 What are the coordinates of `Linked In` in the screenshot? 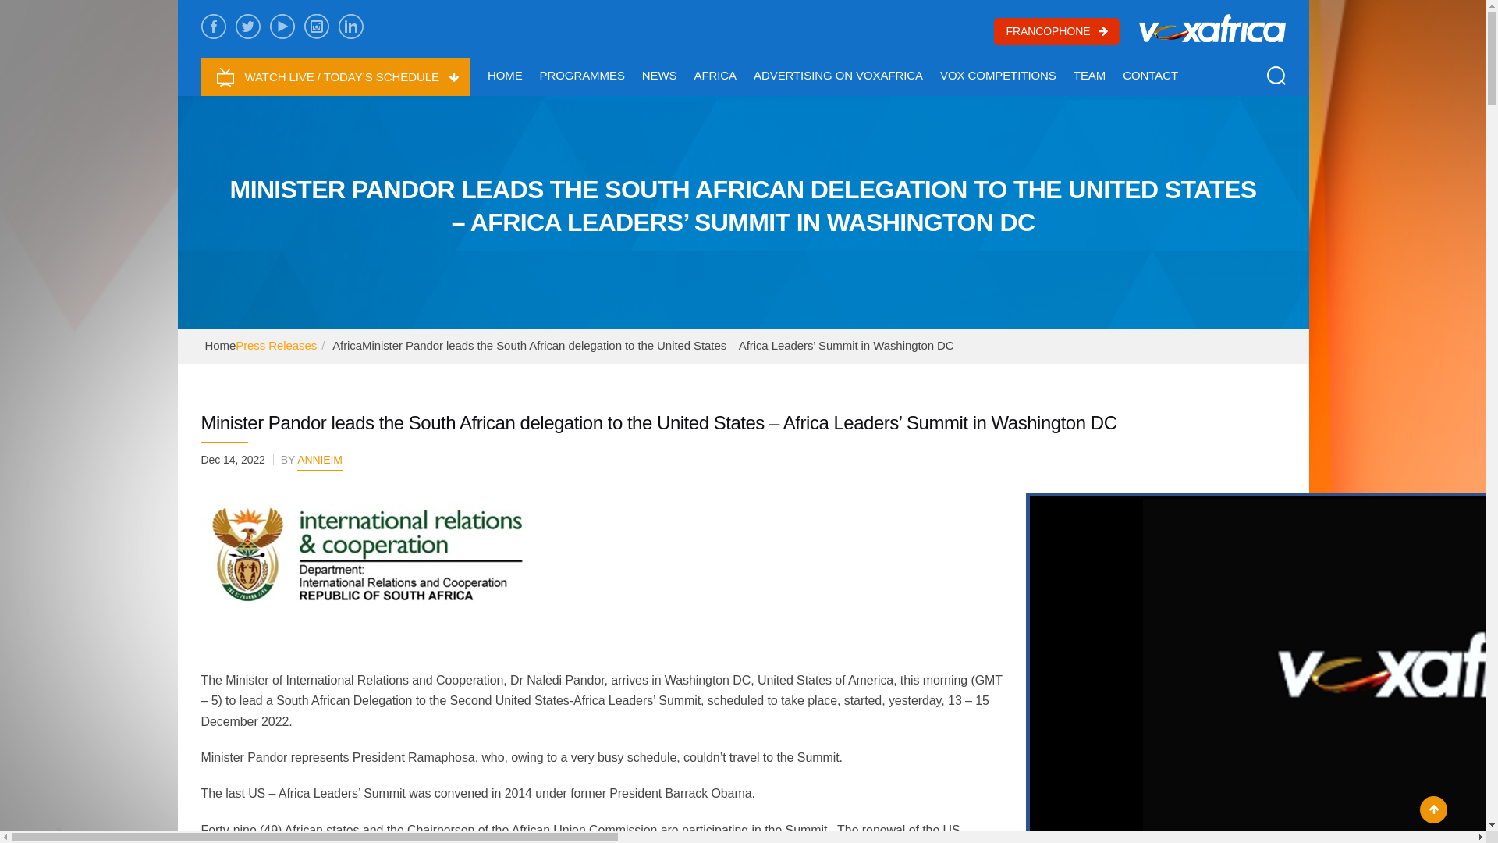 It's located at (351, 27).